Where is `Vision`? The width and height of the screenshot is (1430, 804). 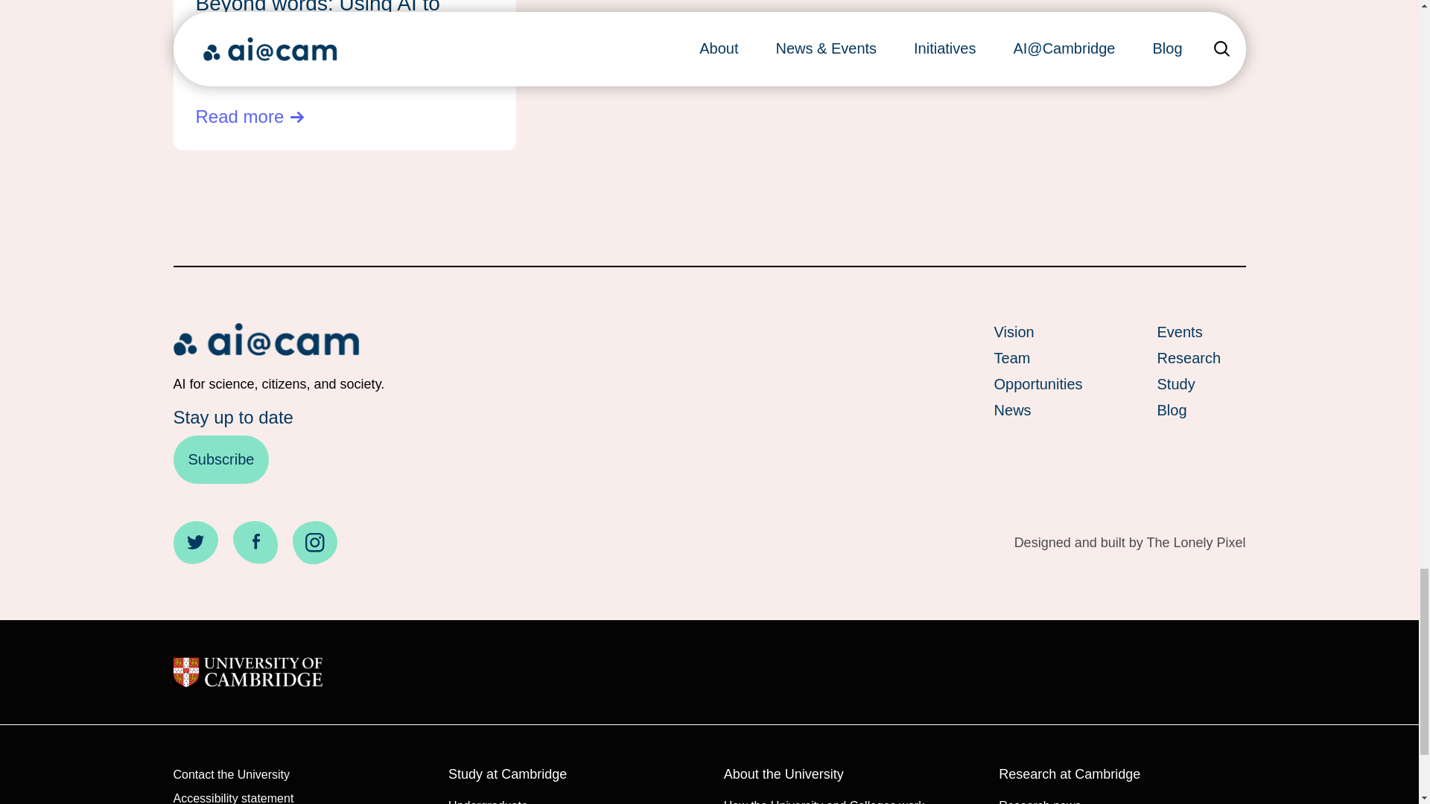
Vision is located at coordinates (1038, 332).